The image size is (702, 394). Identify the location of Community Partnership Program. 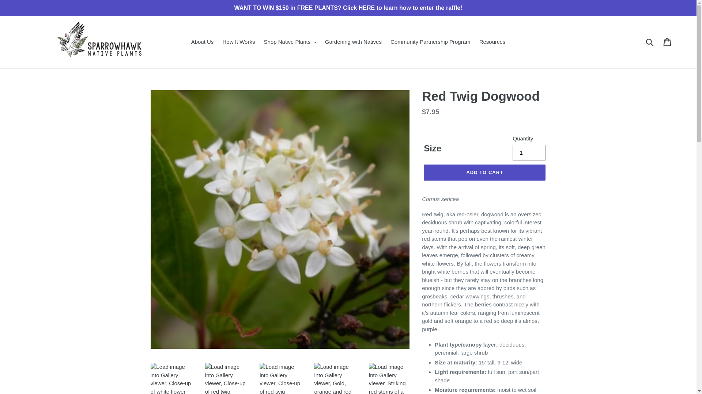
(430, 42).